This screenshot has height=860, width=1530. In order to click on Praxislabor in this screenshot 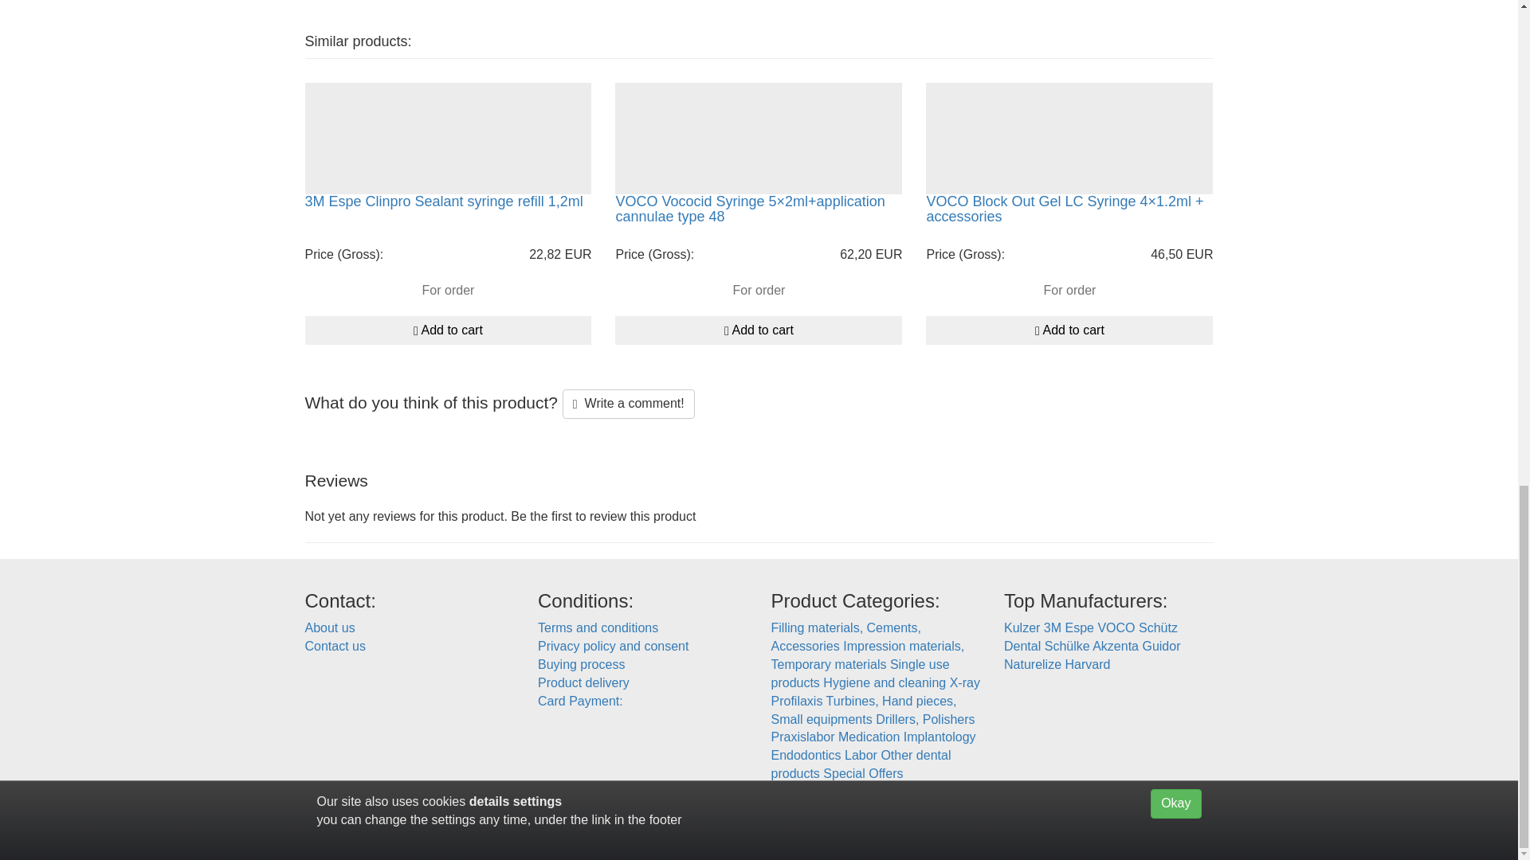, I will do `click(803, 737)`.